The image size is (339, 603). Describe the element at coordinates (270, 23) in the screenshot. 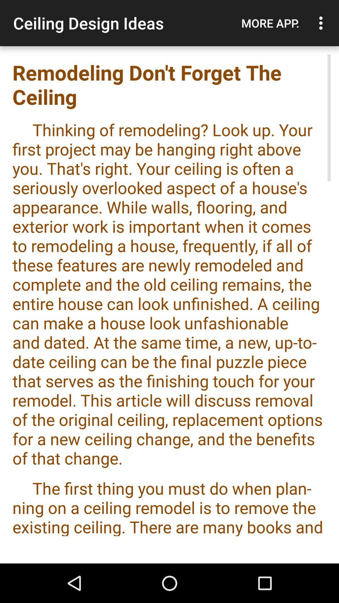

I see `choose icon to the right of ceiling design ideas icon` at that location.